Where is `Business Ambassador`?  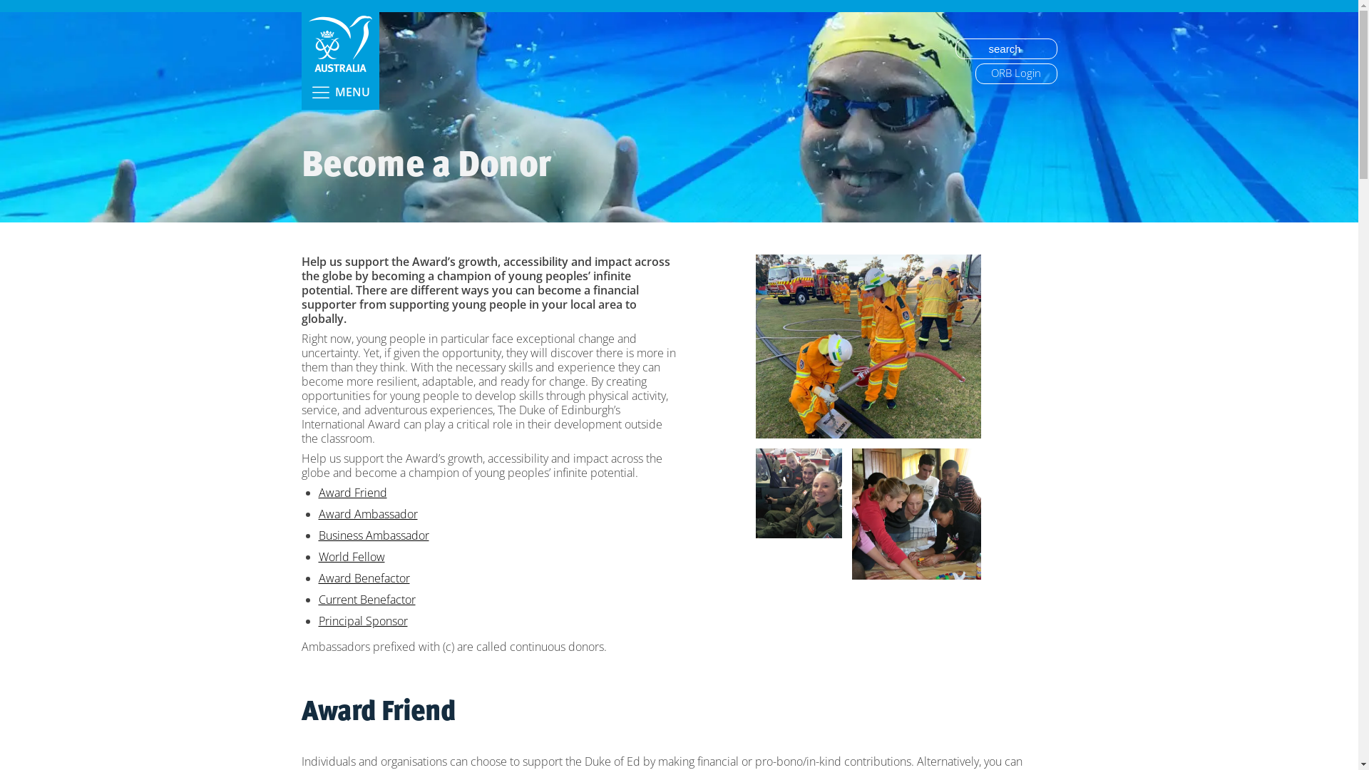 Business Ambassador is located at coordinates (374, 535).